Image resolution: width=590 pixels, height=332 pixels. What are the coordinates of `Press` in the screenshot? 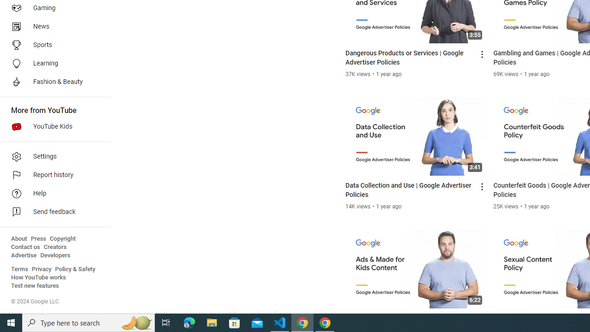 It's located at (39, 239).